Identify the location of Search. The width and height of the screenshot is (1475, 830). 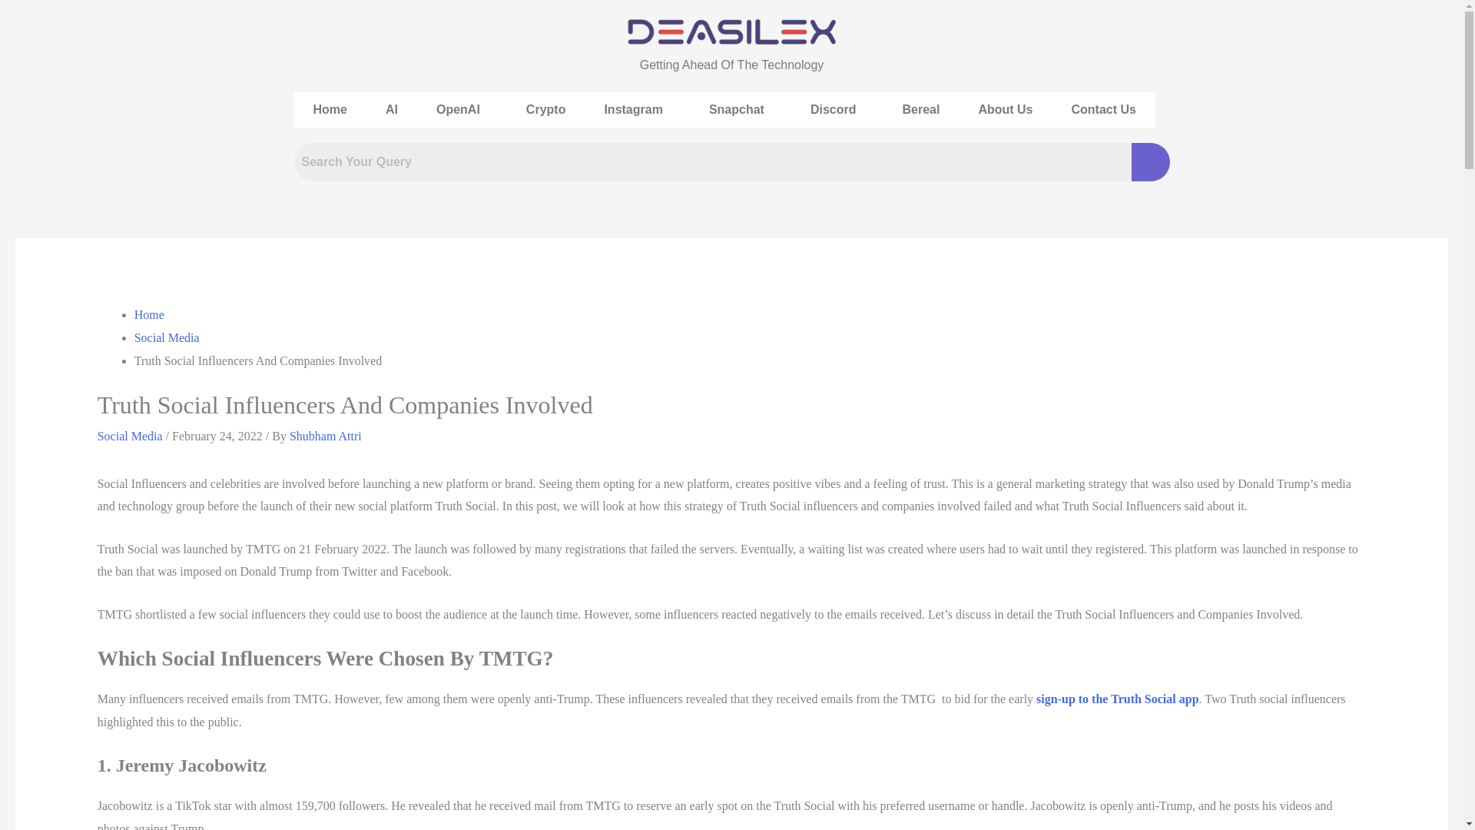
(712, 161).